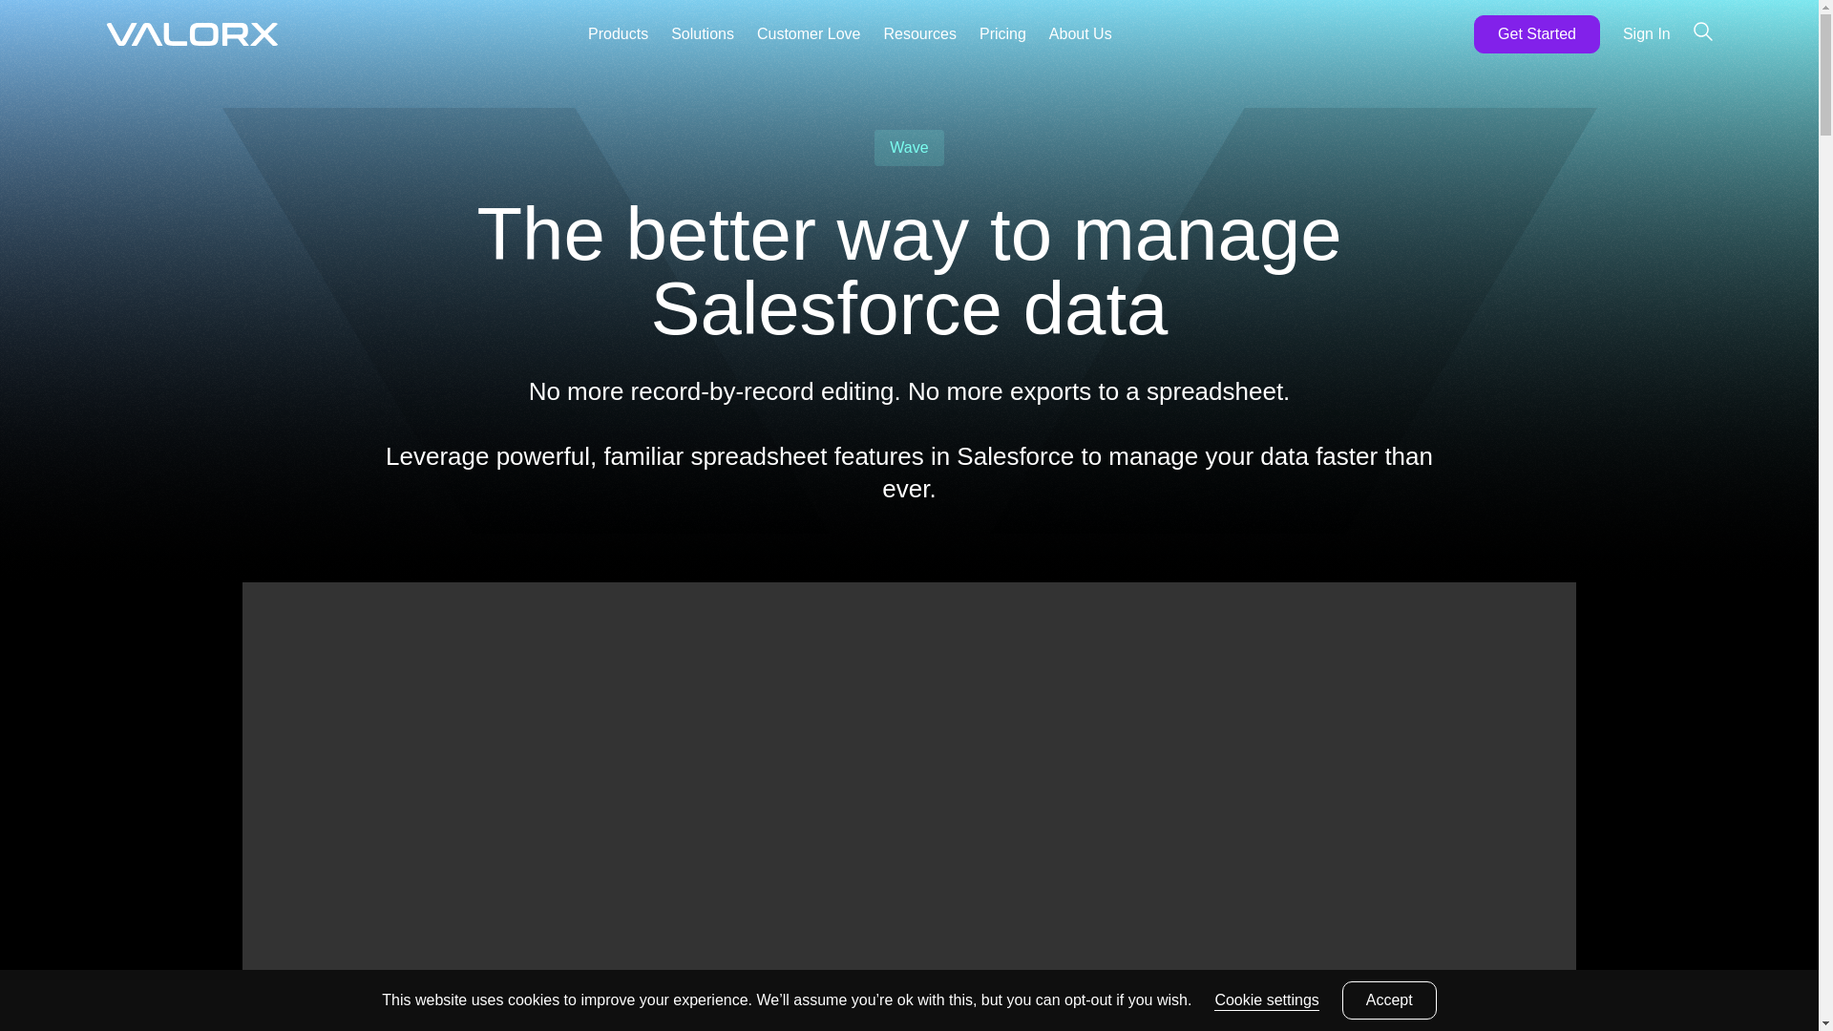  Describe the element at coordinates (619, 34) in the screenshot. I see `Products` at that location.